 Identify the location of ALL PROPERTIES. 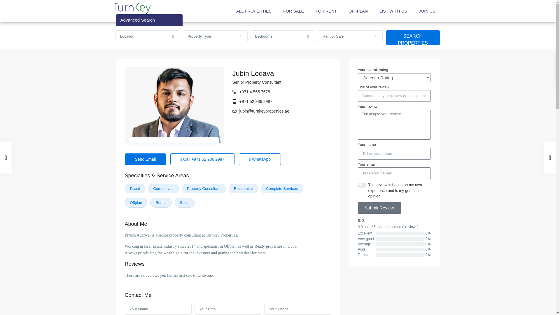
(254, 11).